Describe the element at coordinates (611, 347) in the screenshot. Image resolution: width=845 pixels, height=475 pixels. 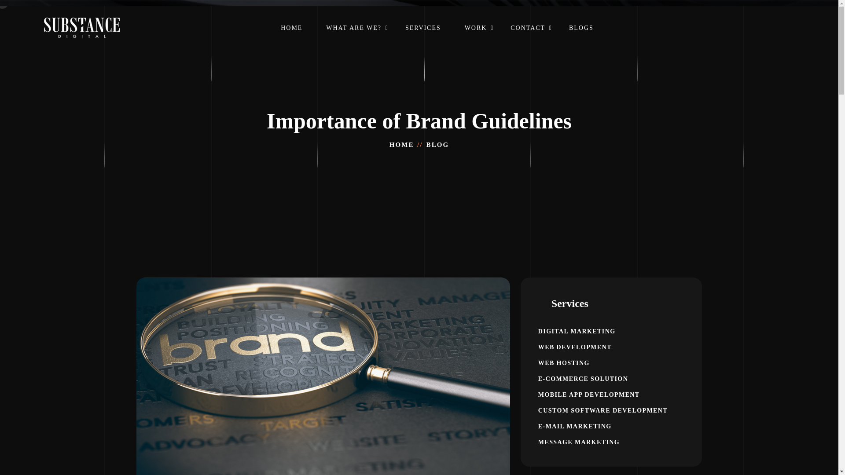
I see `WEB DEVELOPMENT` at that location.